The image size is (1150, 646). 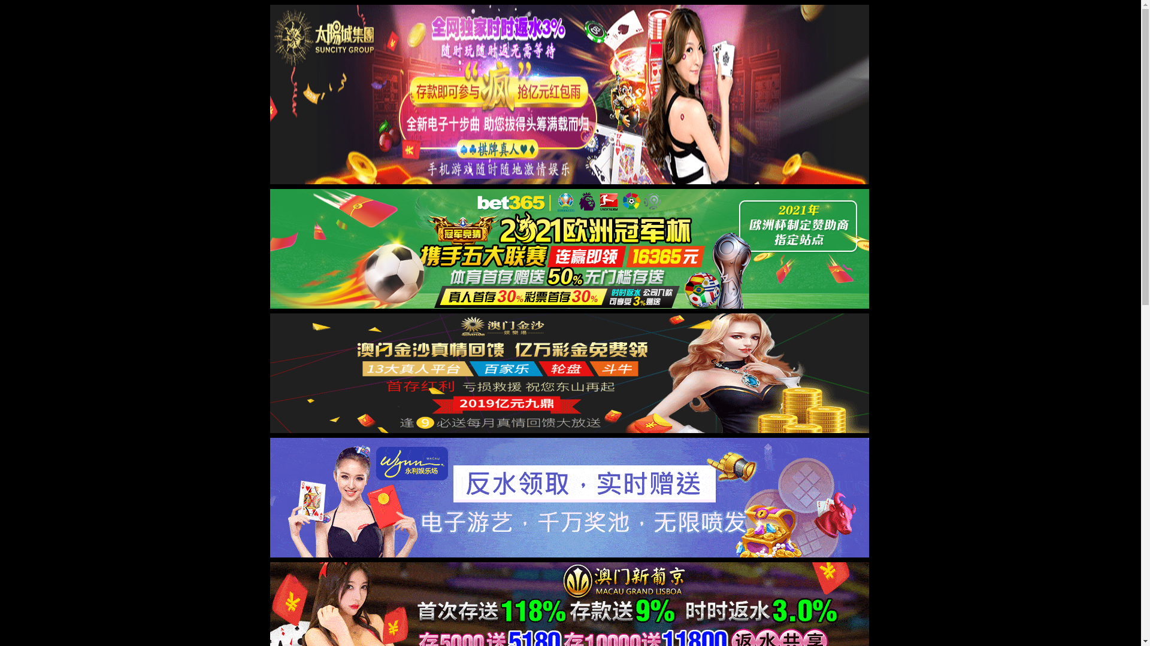 What do you see at coordinates (892, 68) in the screenshot?
I see ` ` at bounding box center [892, 68].